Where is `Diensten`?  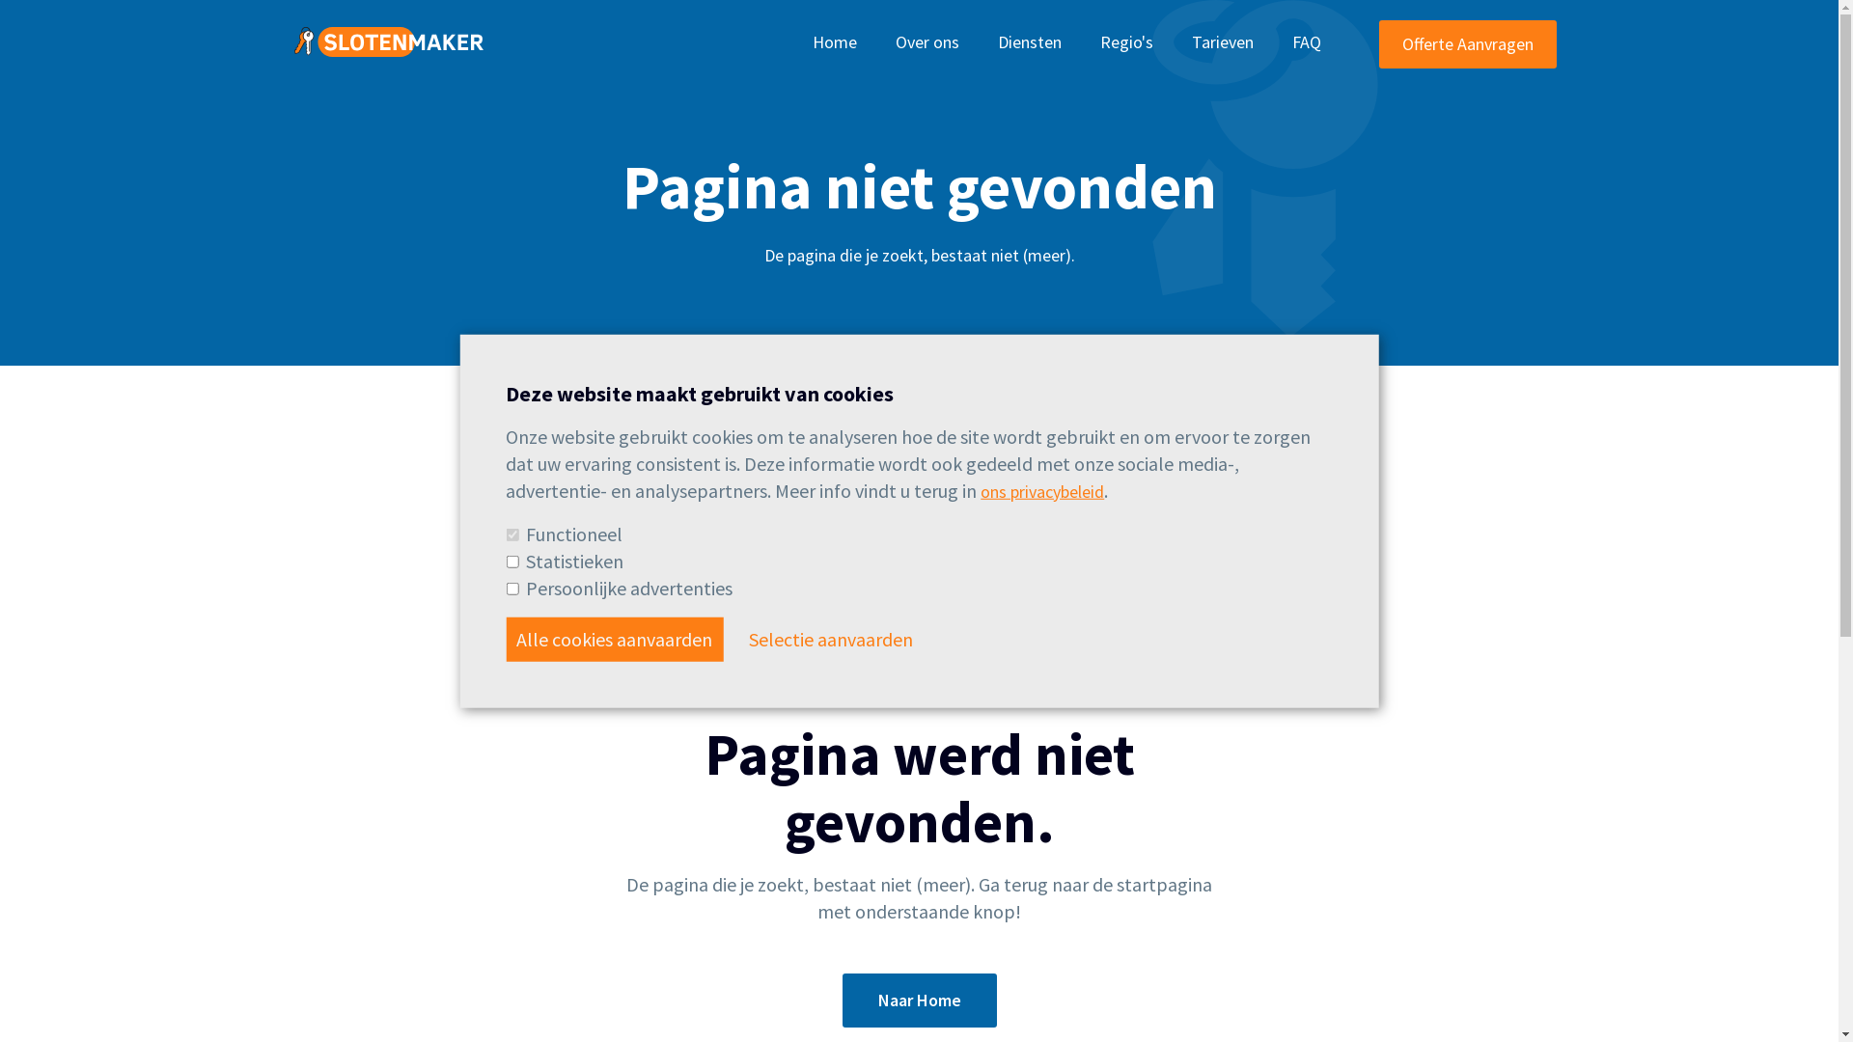
Diensten is located at coordinates (1029, 42).